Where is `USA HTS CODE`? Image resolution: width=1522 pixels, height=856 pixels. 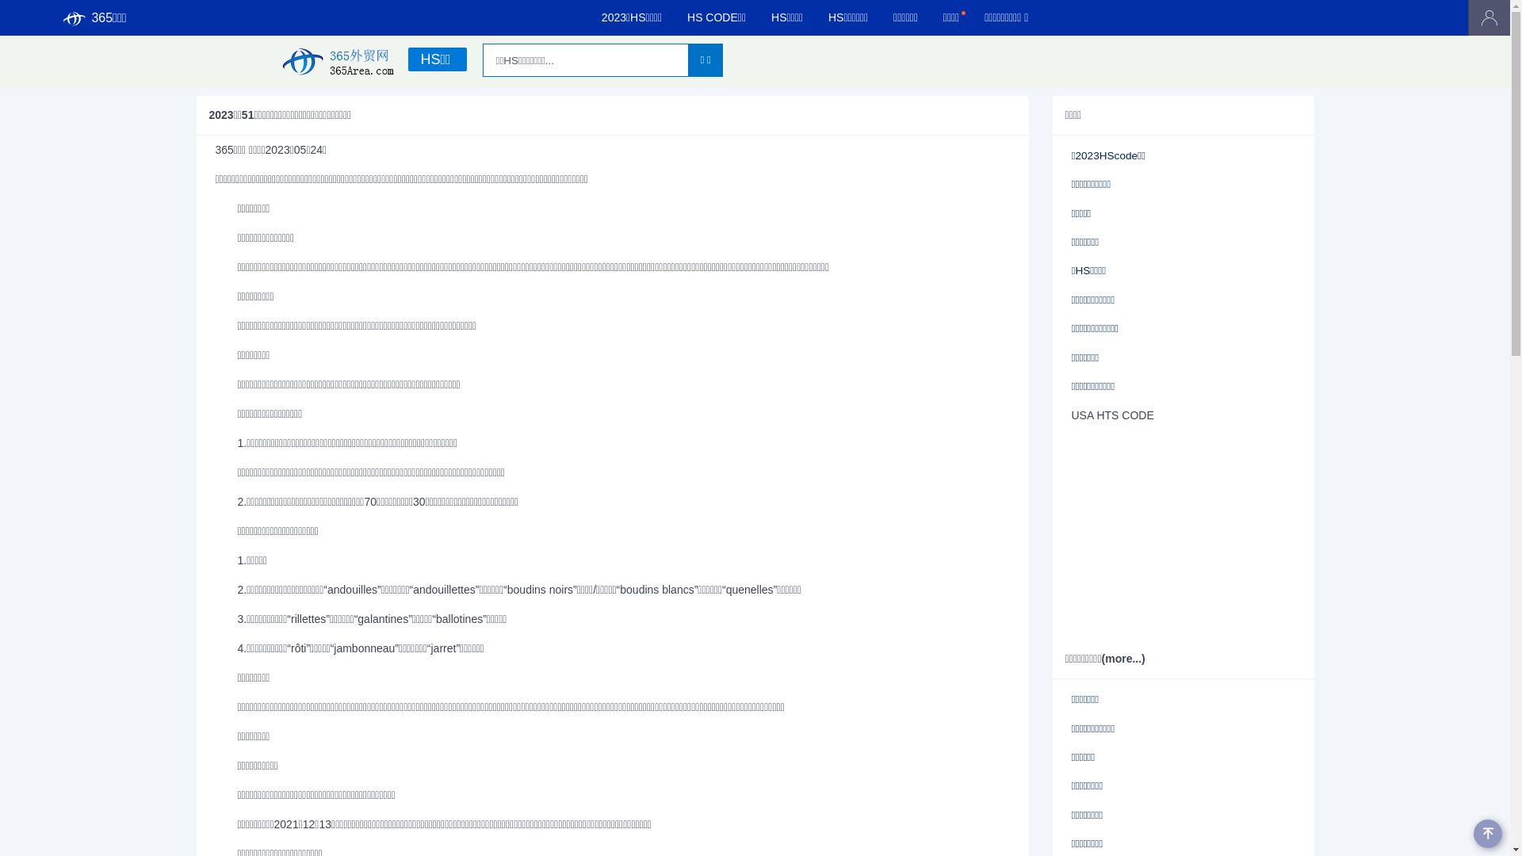 USA HTS CODE is located at coordinates (1113, 415).